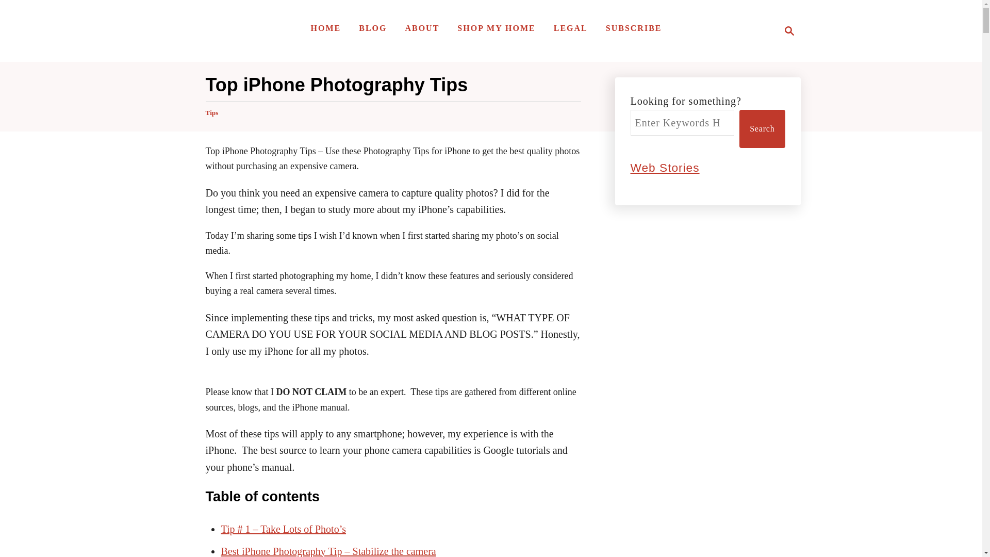 Image resolution: width=990 pixels, height=557 pixels. I want to click on ABOUT, so click(422, 28).